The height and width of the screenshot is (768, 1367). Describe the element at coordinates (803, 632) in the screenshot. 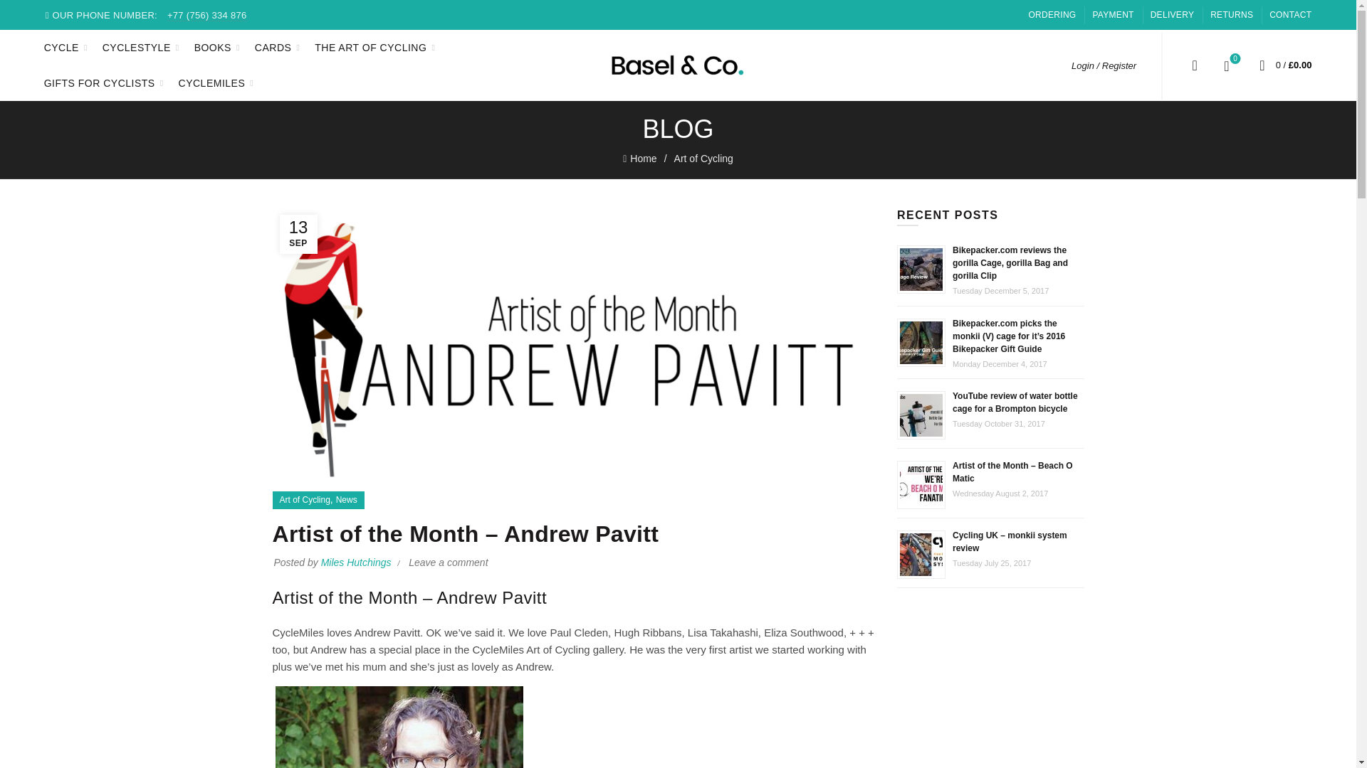

I see `Eliza Southwood` at that location.